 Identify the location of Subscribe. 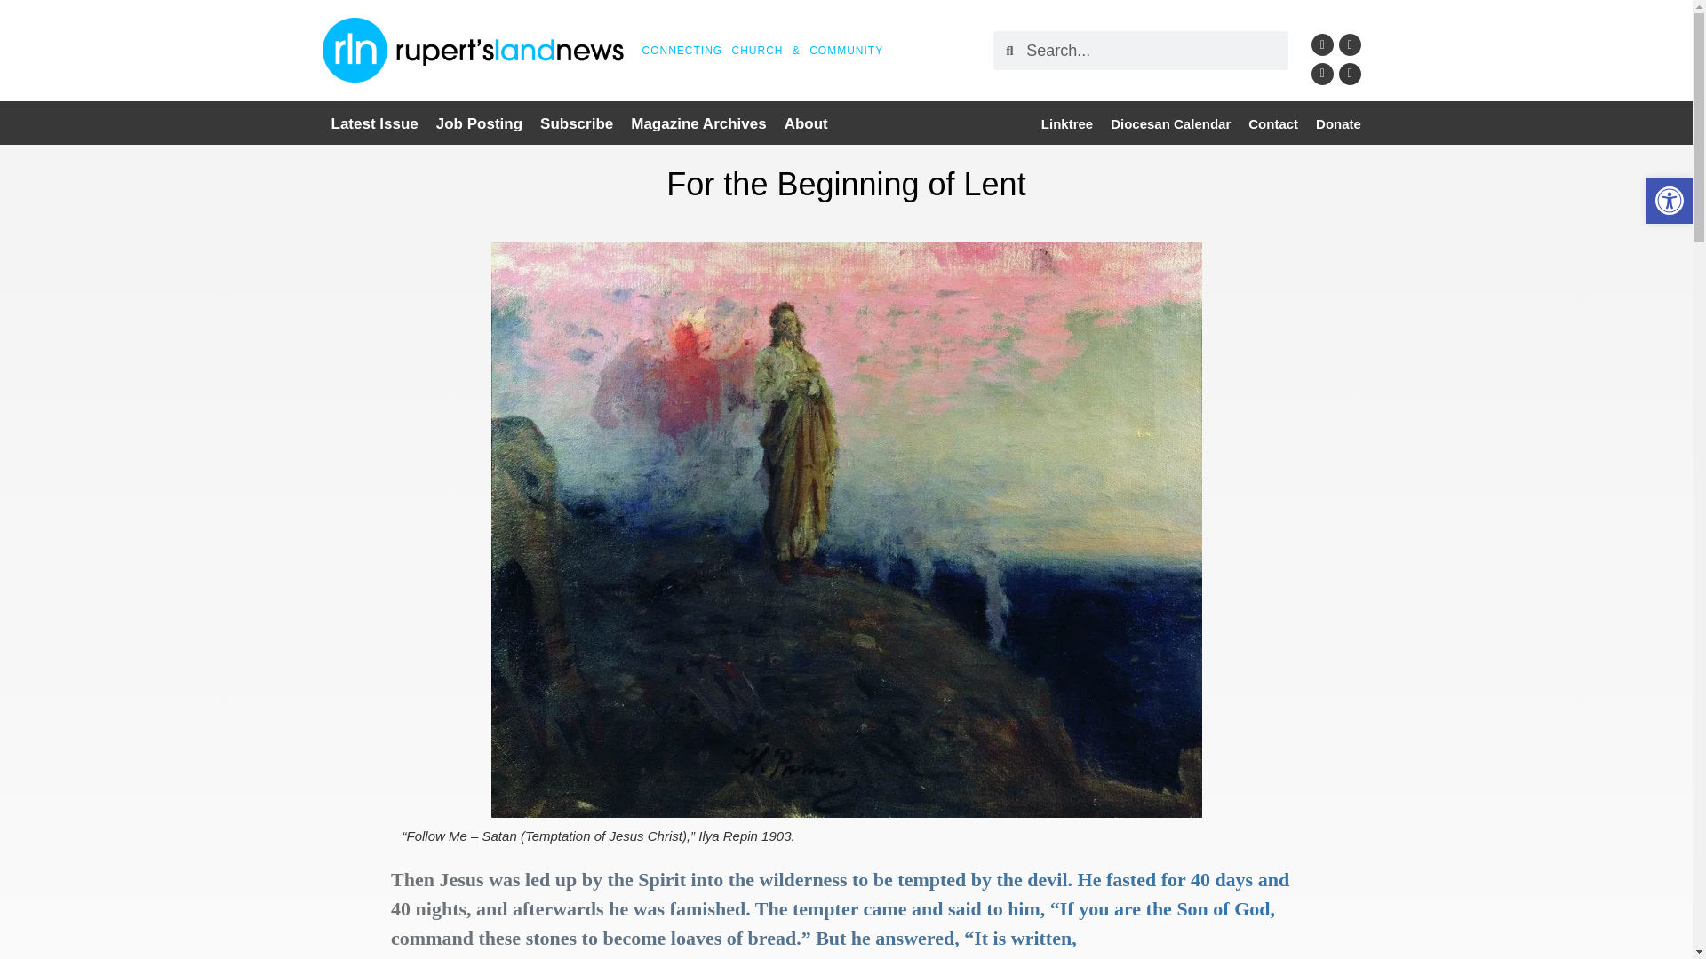
(576, 124).